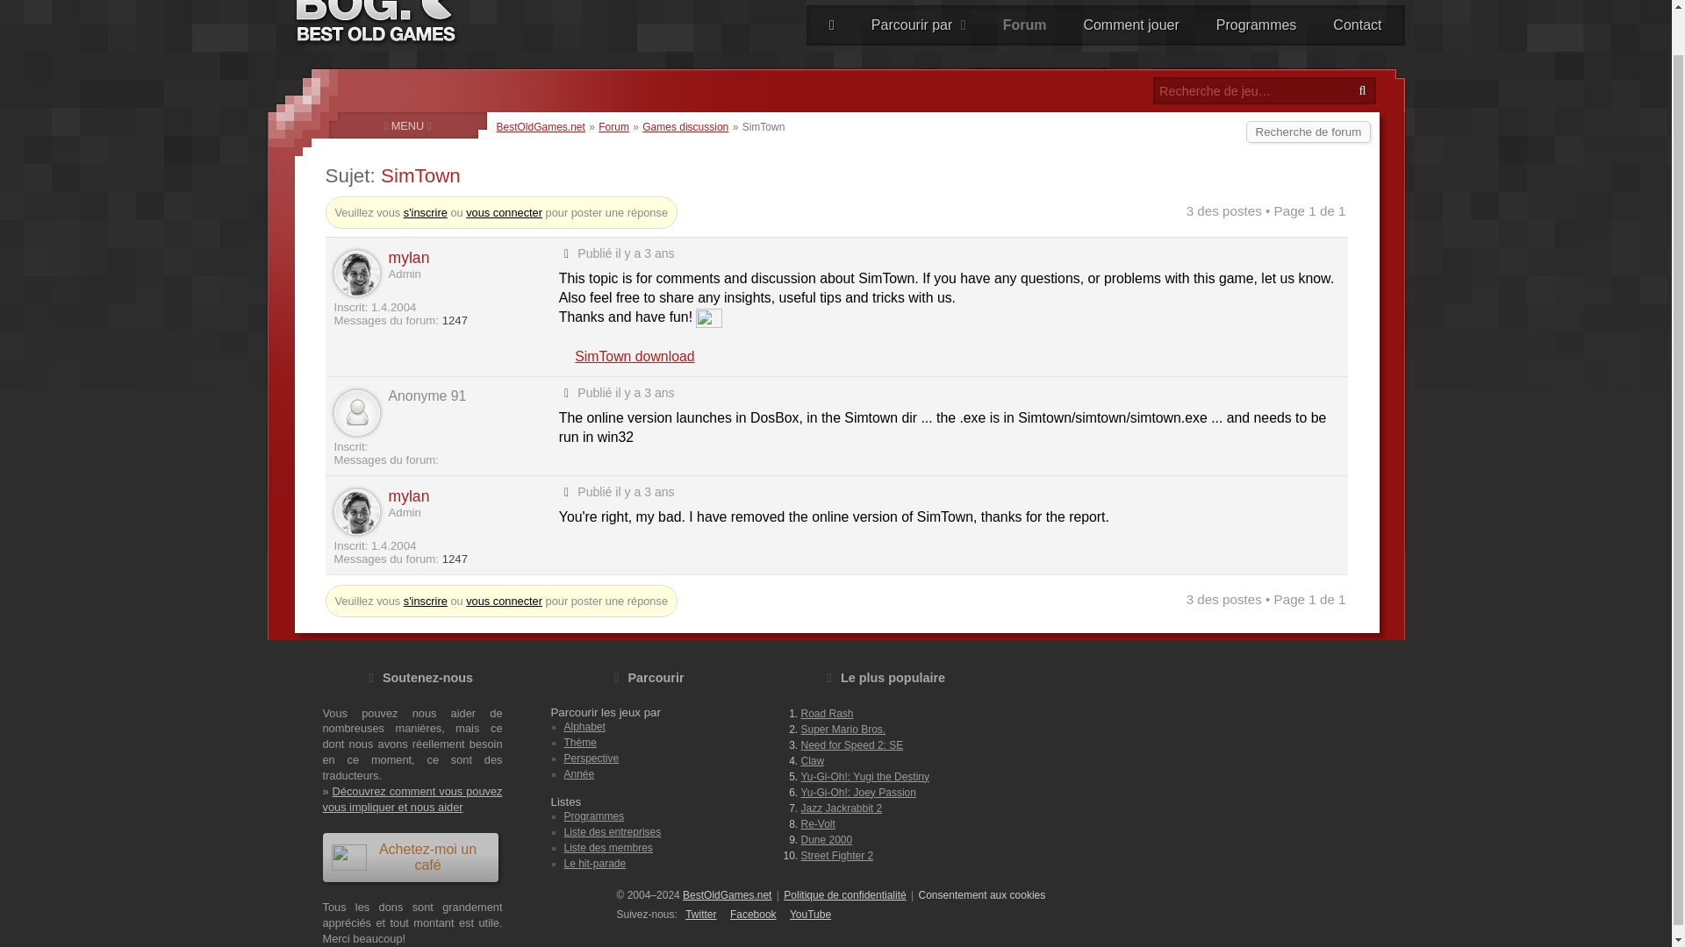  Describe the element at coordinates (1256, 25) in the screenshot. I see `Programmes` at that location.